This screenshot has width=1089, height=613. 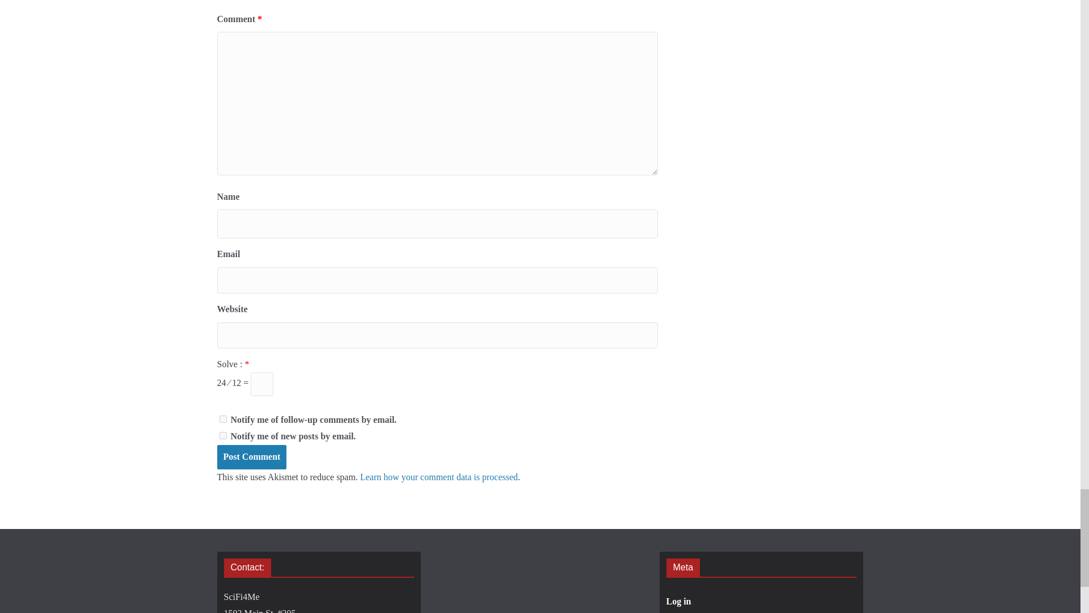 What do you see at coordinates (222, 419) in the screenshot?
I see `subscribe` at bounding box center [222, 419].